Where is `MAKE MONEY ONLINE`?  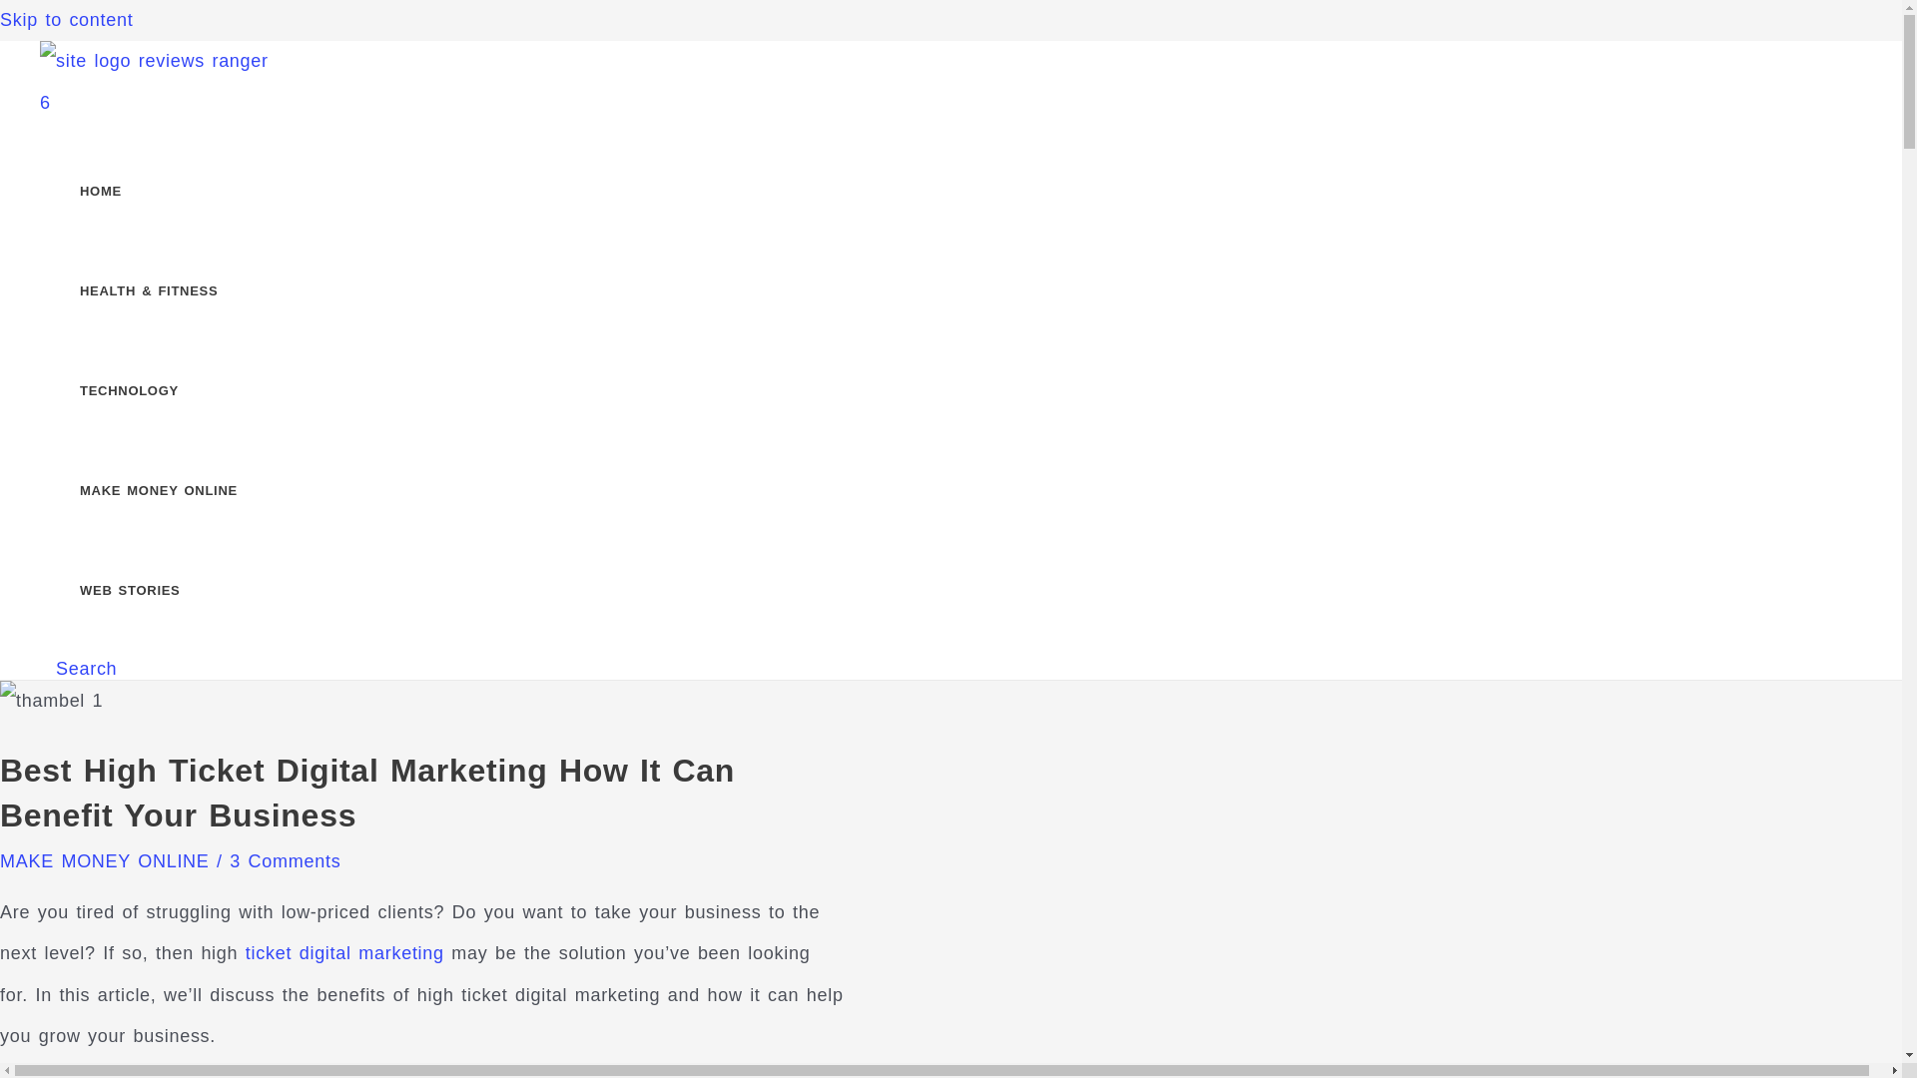
MAKE MONEY ONLINE is located at coordinates (175, 491).